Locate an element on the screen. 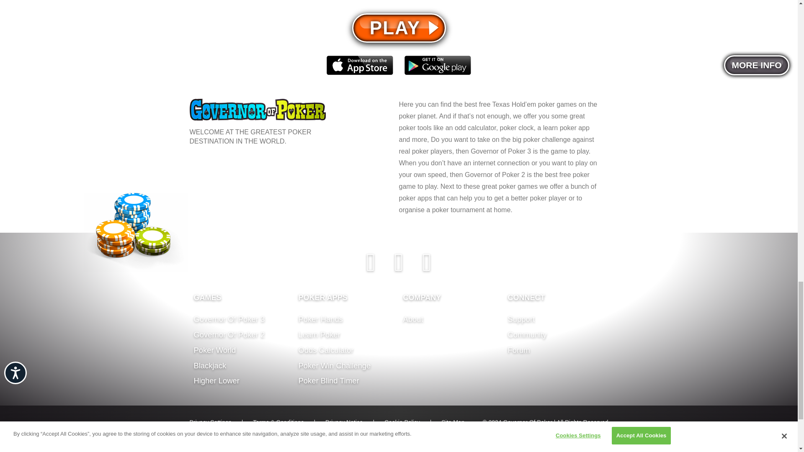 Image resolution: width=804 pixels, height=452 pixels. Higher Lower is located at coordinates (216, 380).